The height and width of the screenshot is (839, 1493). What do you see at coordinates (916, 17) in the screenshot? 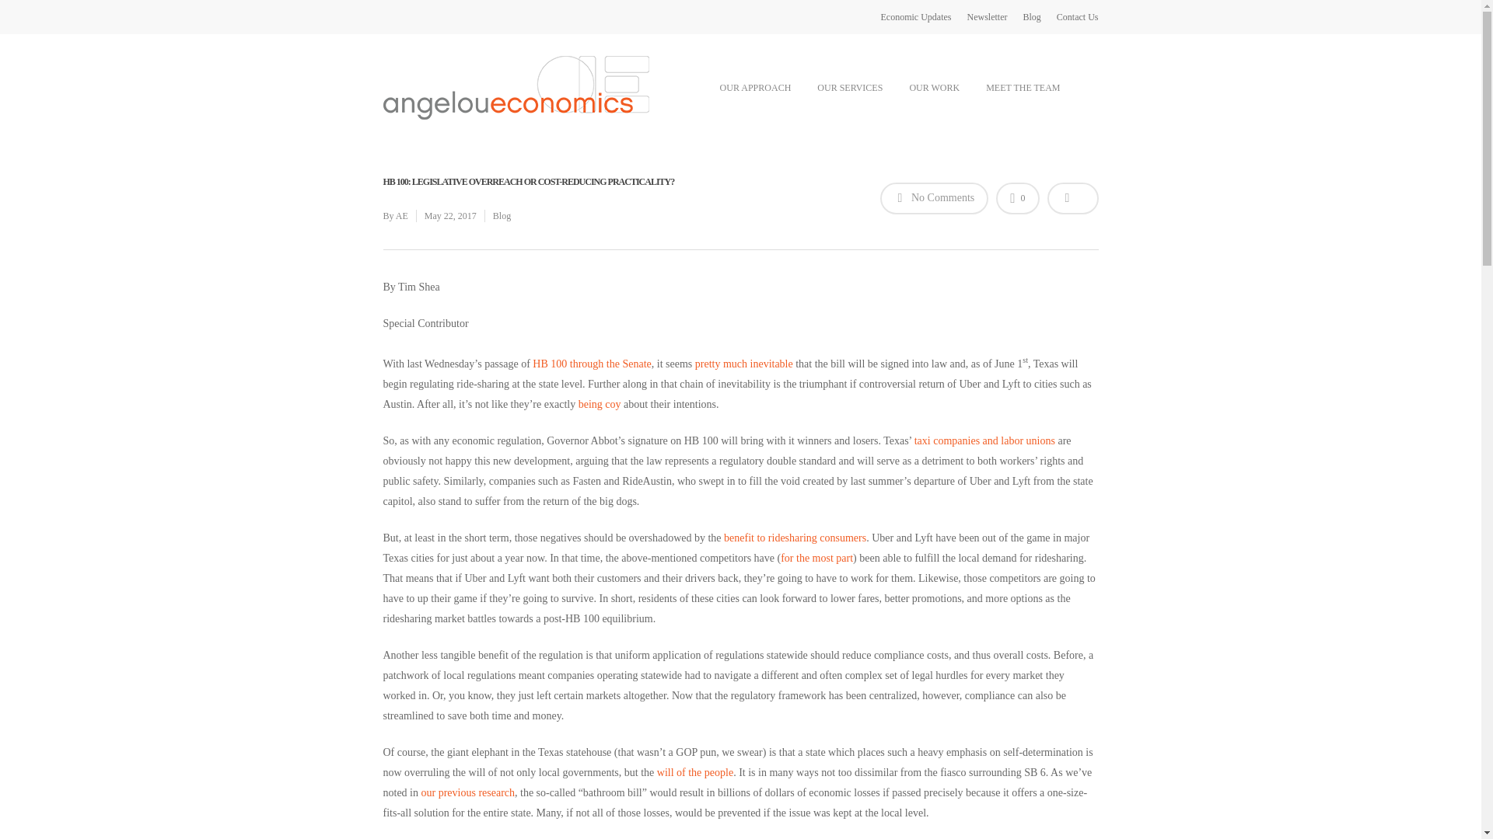
I see `Economic Updates` at bounding box center [916, 17].